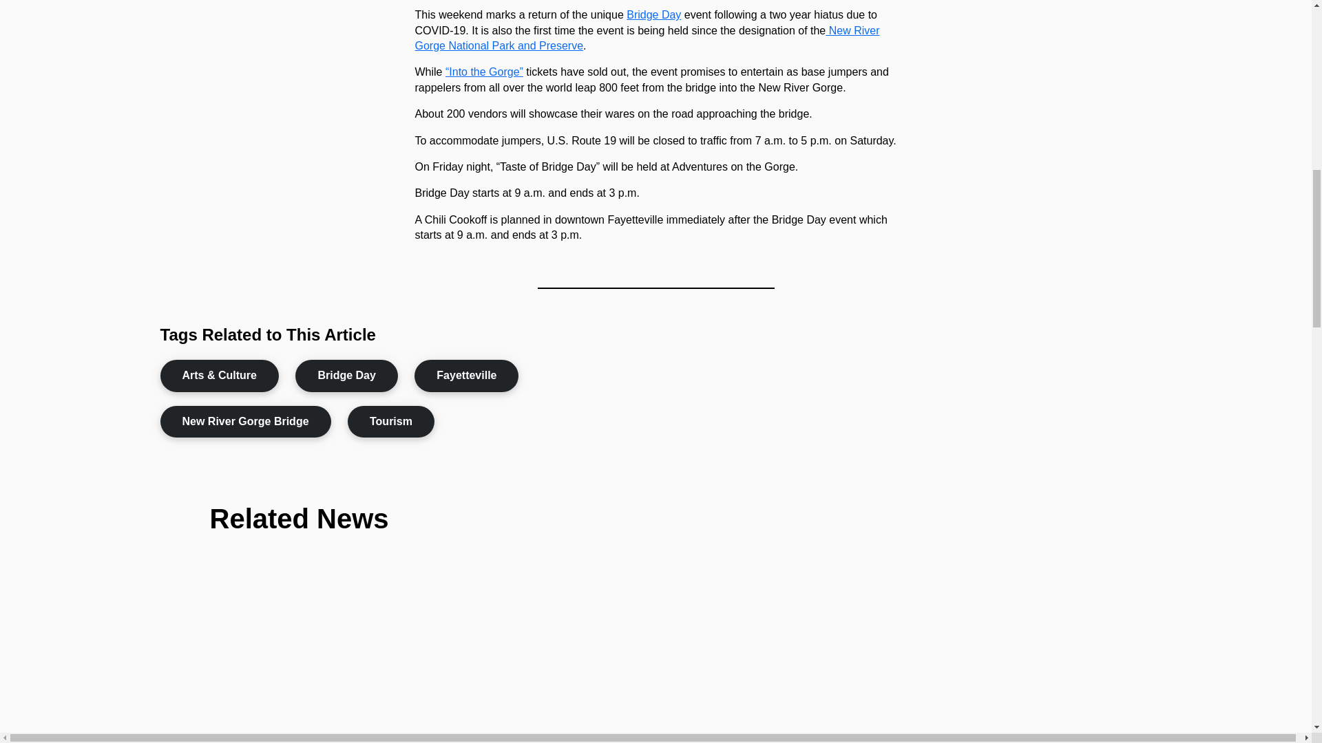 This screenshot has width=1322, height=743. I want to click on Fayetteville, so click(466, 376).